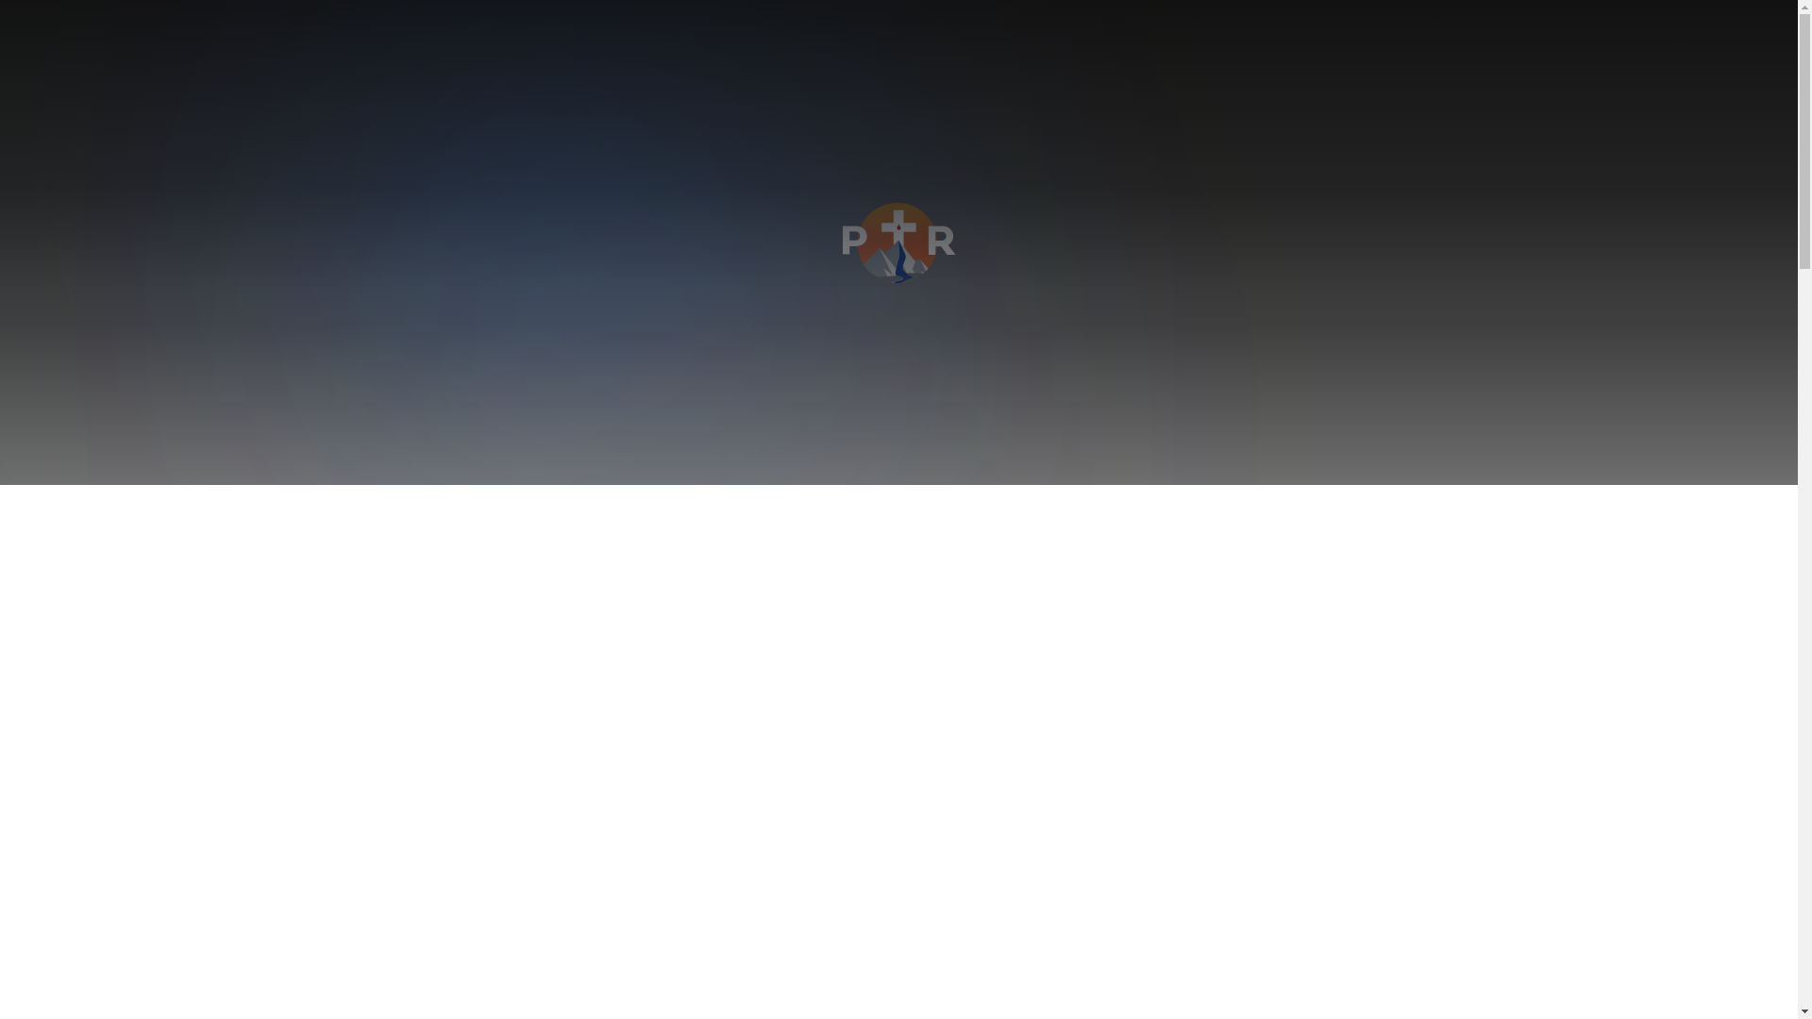  I want to click on Search, so click(32, 11).